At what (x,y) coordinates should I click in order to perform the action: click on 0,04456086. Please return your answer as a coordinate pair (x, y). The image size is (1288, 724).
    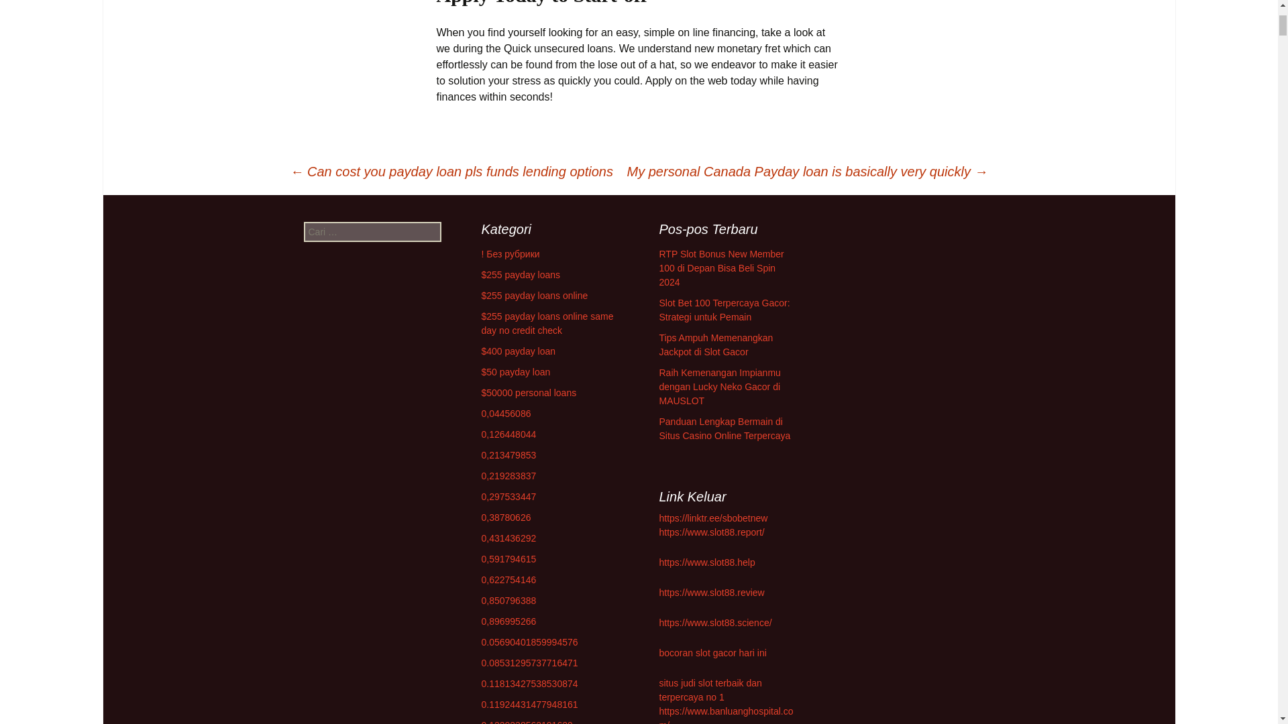
    Looking at the image, I should click on (506, 414).